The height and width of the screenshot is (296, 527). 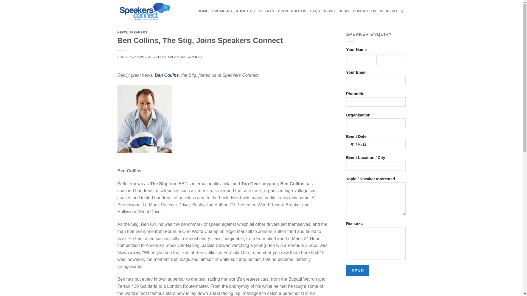 What do you see at coordinates (185, 56) in the screenshot?
I see `SPEAKERS CONNECT` at bounding box center [185, 56].